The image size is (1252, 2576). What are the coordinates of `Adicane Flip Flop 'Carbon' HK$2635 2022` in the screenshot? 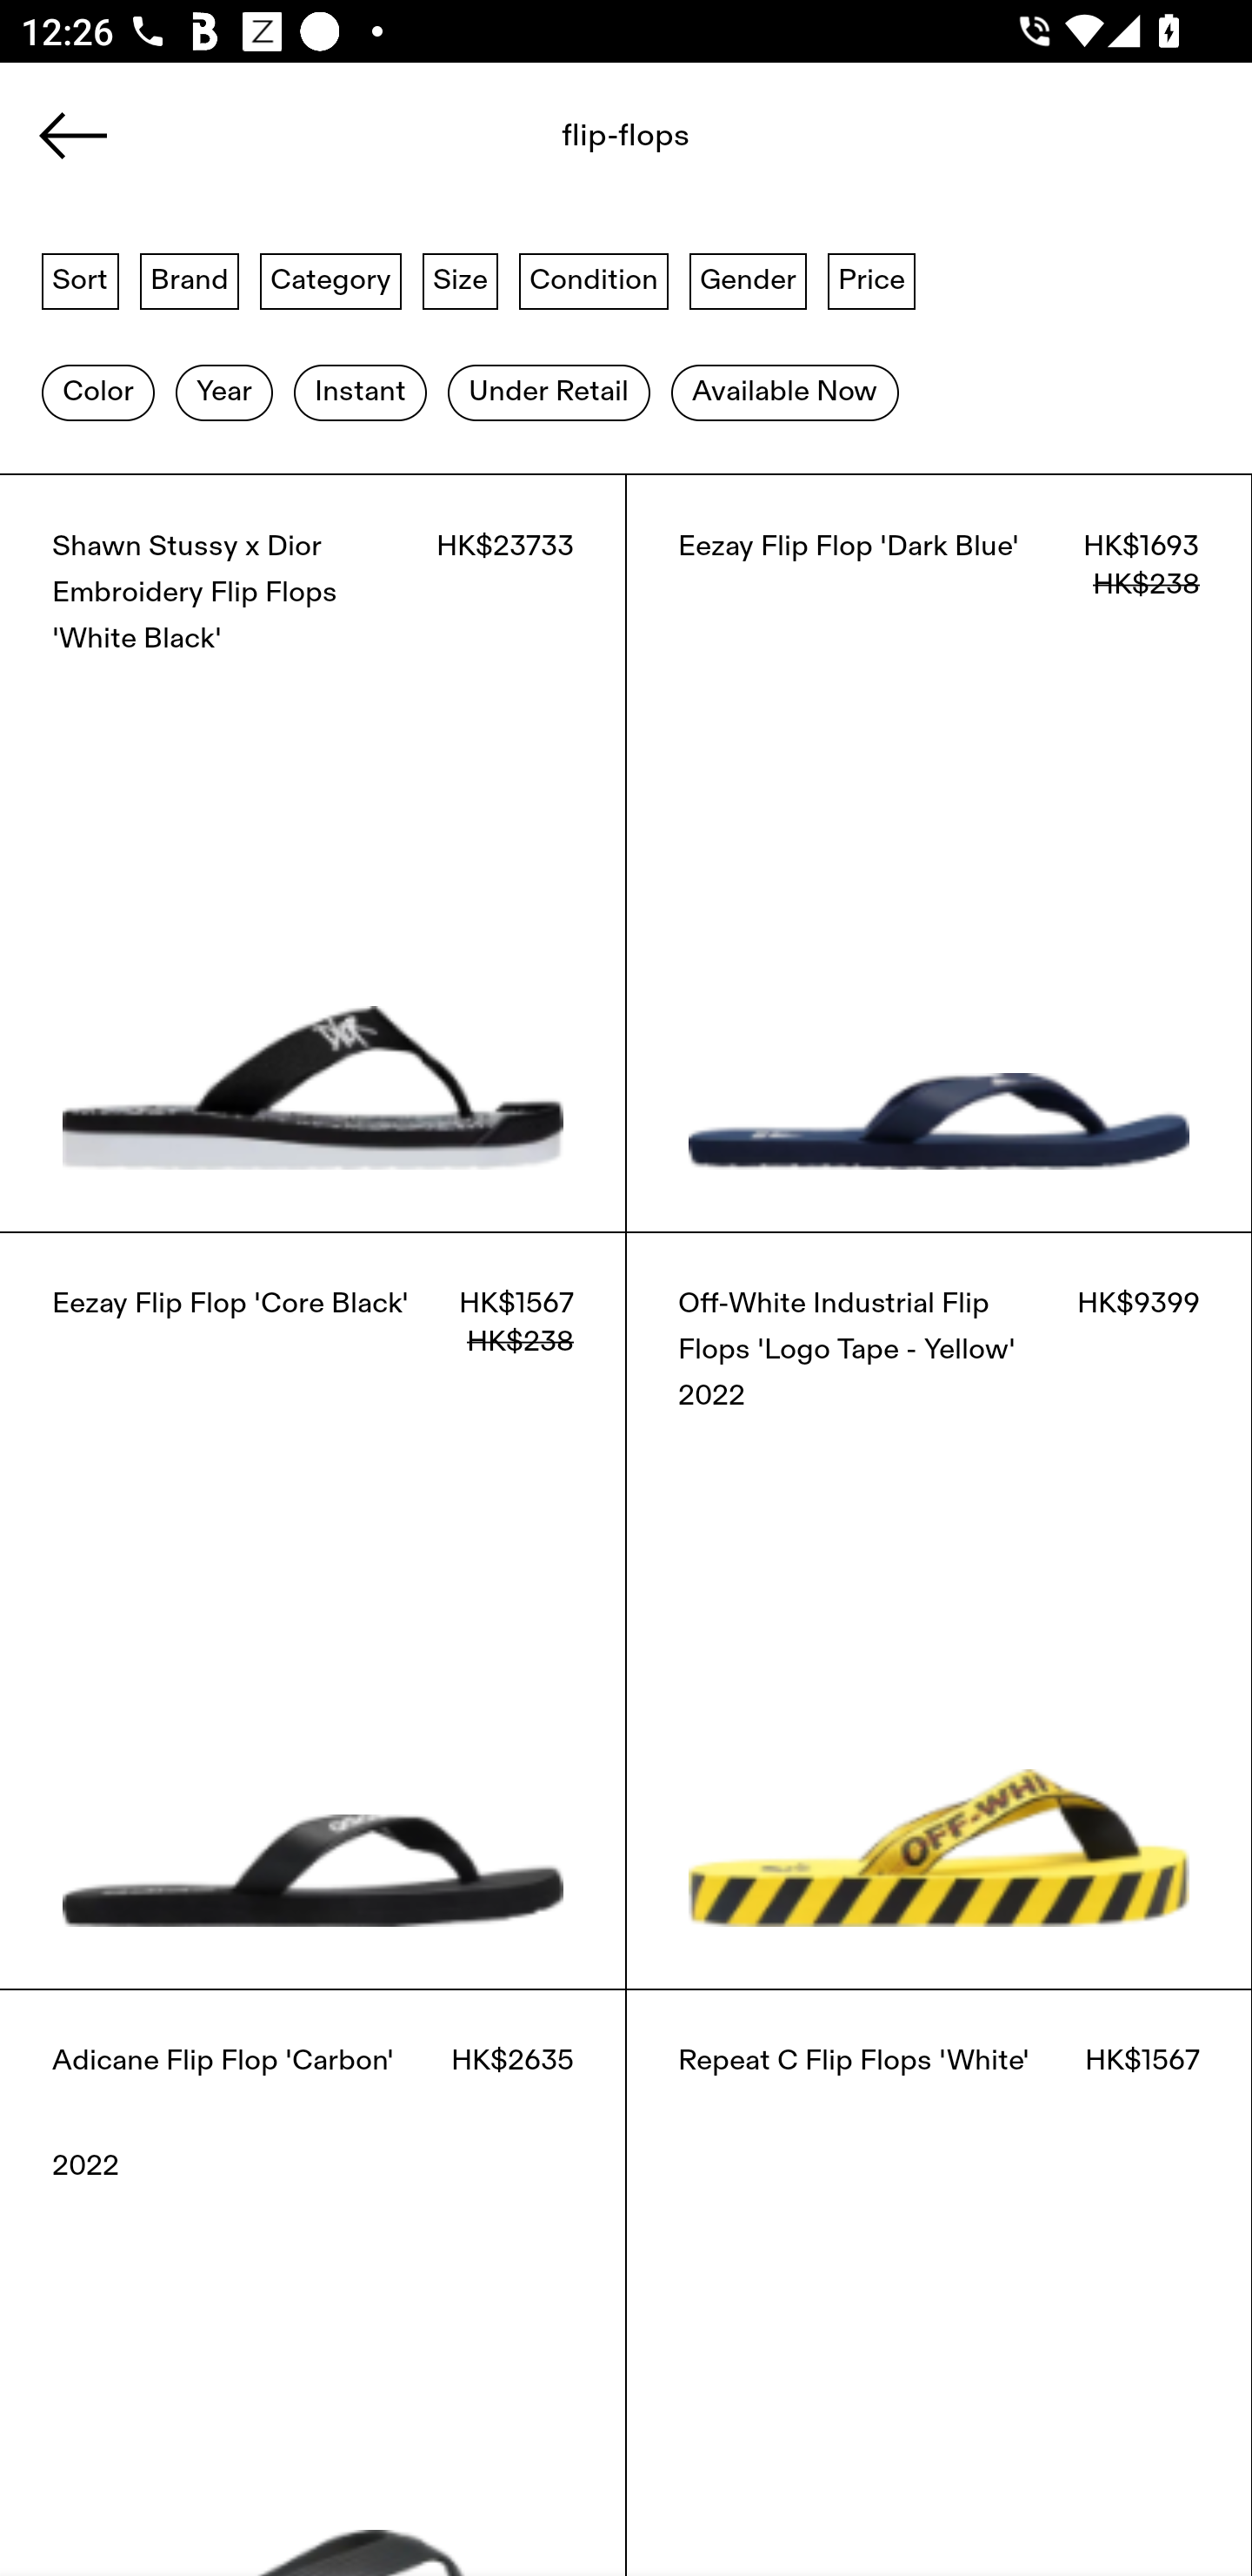 It's located at (313, 2282).